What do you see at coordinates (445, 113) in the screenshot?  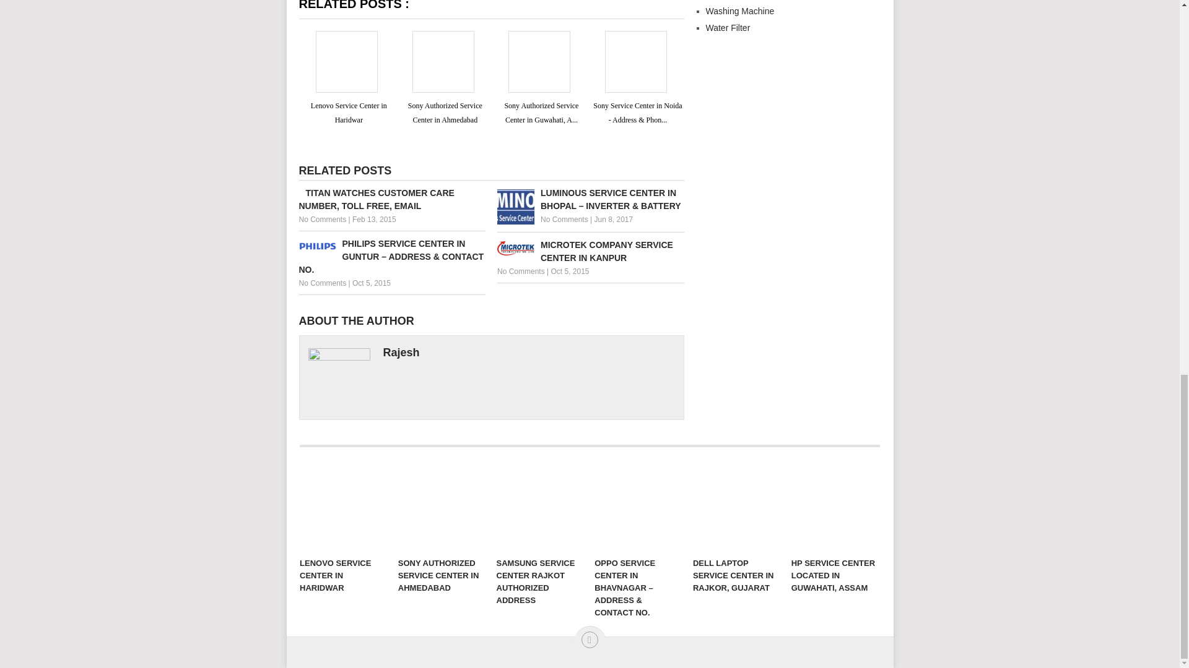 I see `Sony Authorized Service Center in Ahmedabad` at bounding box center [445, 113].